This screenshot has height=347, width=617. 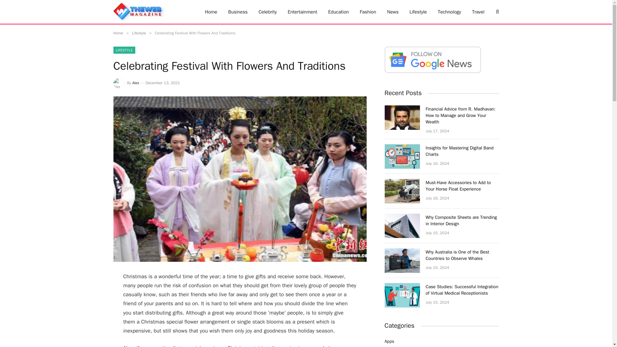 I want to click on Lifestyle, so click(x=139, y=33).